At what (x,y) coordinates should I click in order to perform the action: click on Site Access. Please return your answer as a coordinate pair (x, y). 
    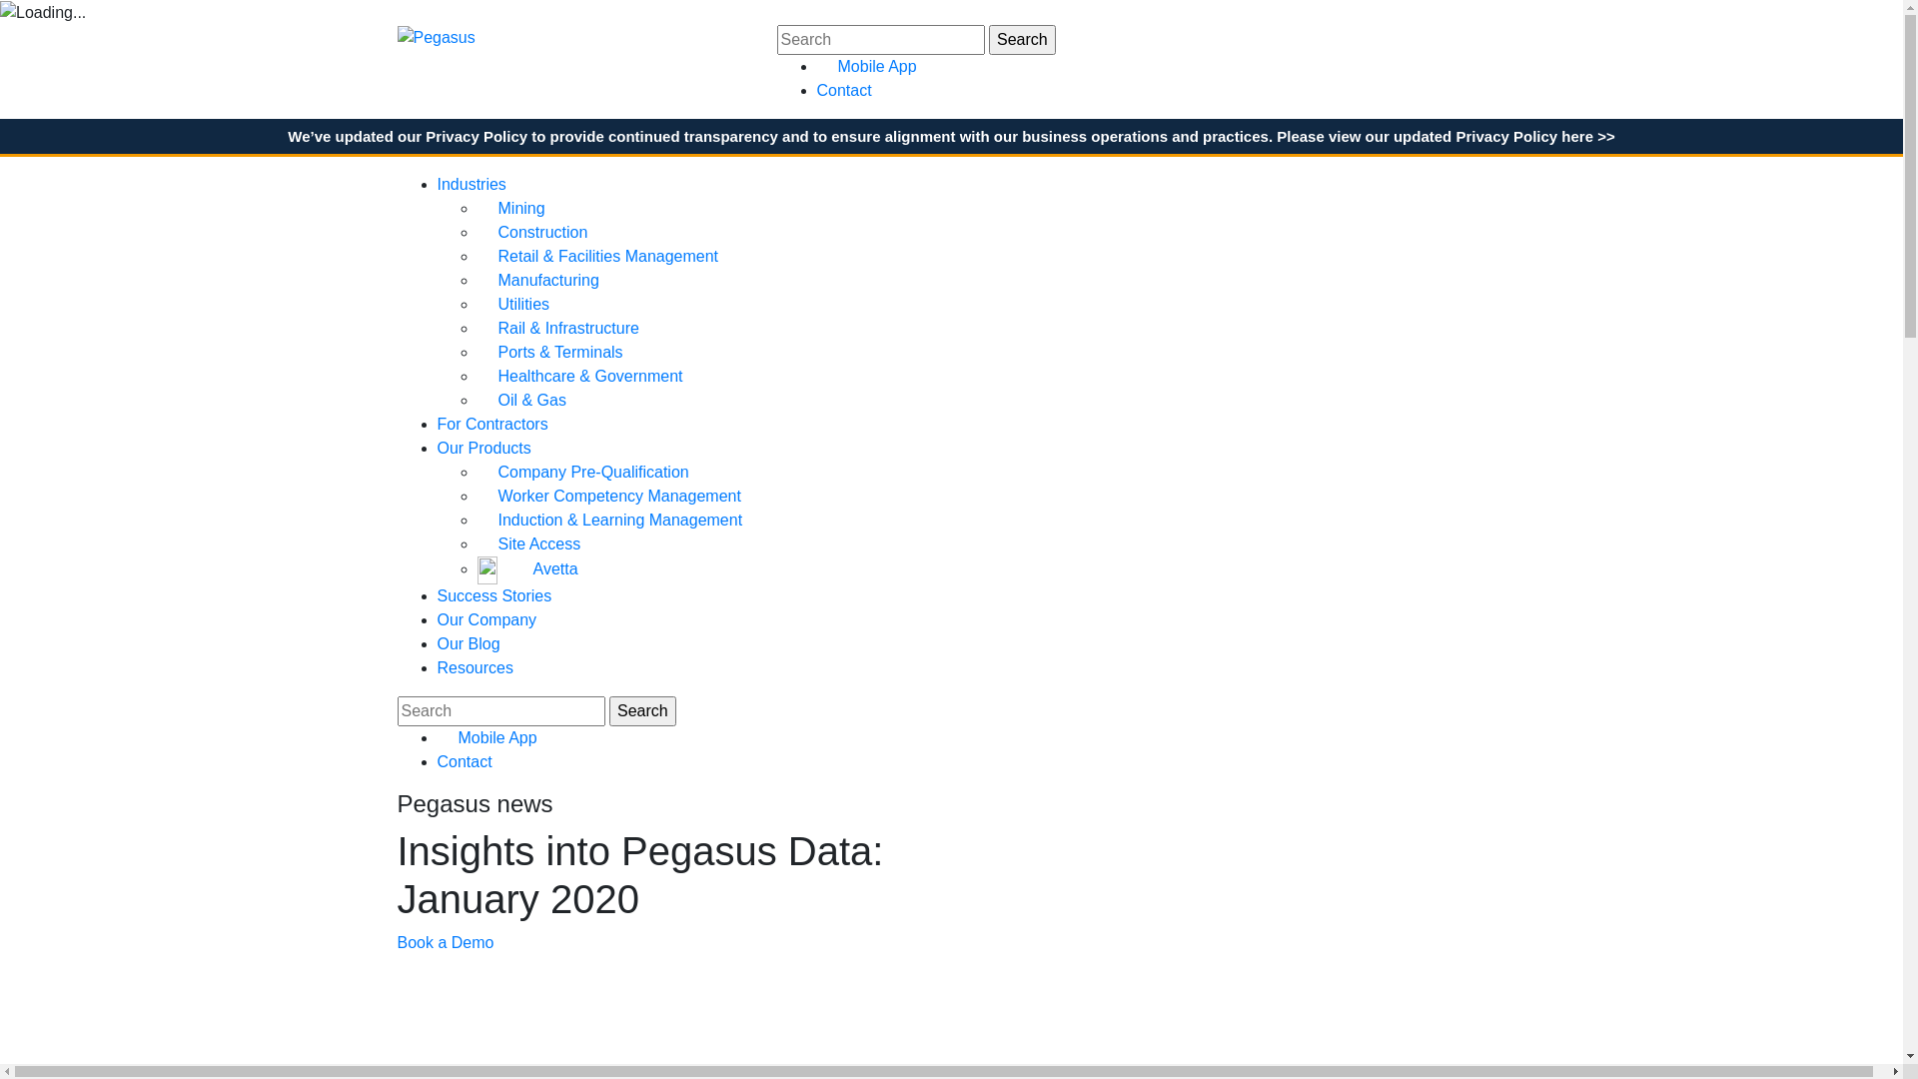
    Looking at the image, I should click on (529, 543).